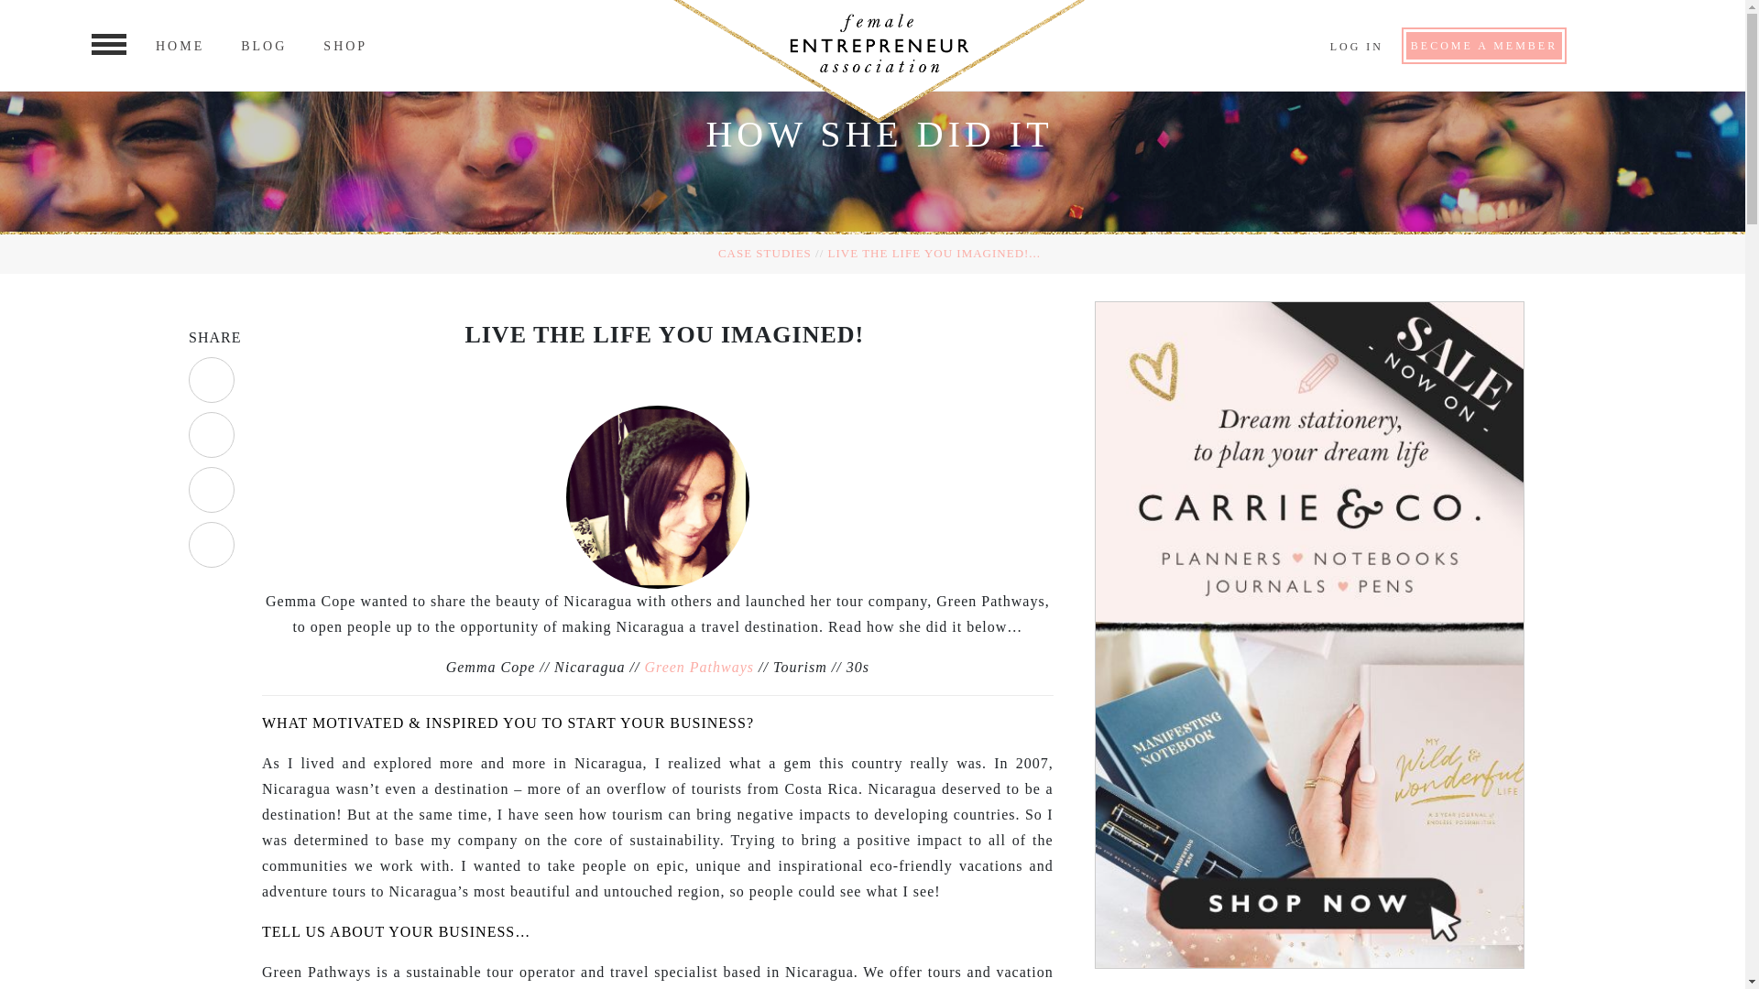 This screenshot has height=989, width=1759. Describe the element at coordinates (264, 46) in the screenshot. I see `BLOG` at that location.